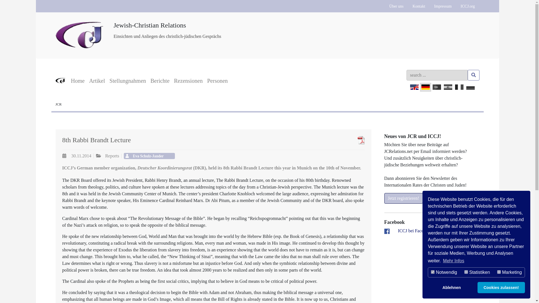 Image resolution: width=539 pixels, height=303 pixels. I want to click on Mehr Infos, so click(453, 261).